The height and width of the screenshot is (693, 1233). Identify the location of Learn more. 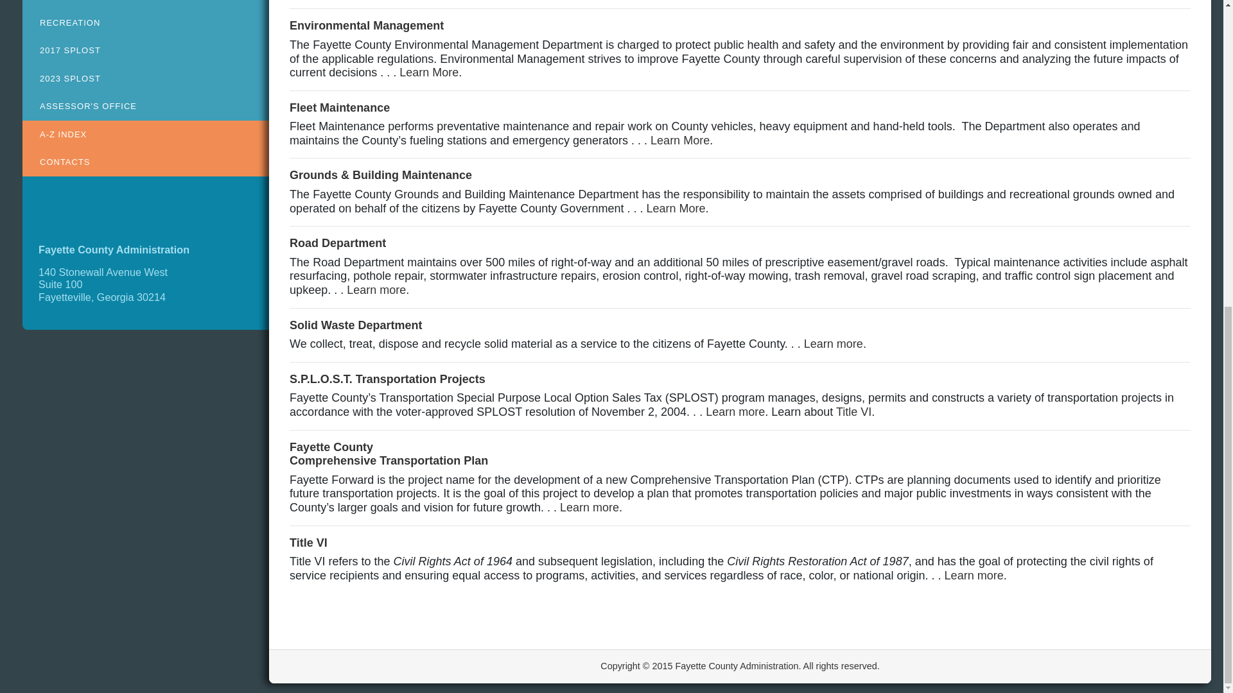
(338, 243).